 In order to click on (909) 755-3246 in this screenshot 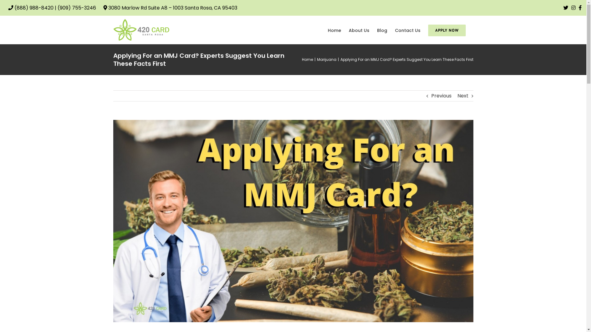, I will do `click(77, 8)`.